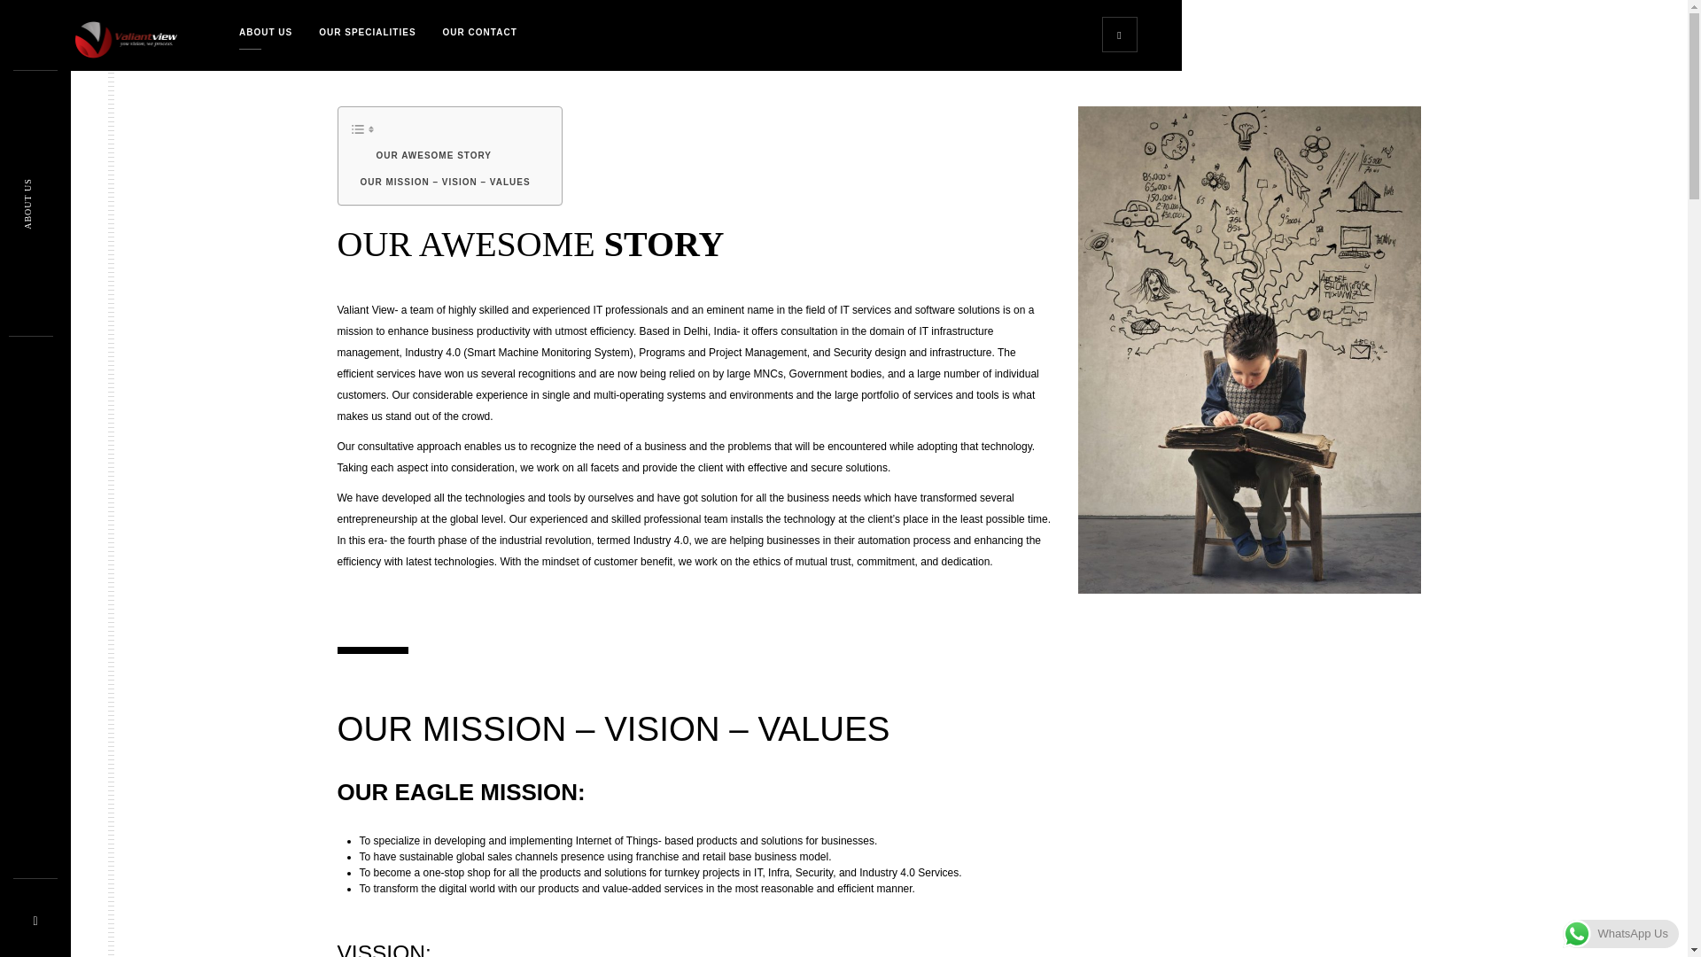  What do you see at coordinates (434, 156) in the screenshot?
I see `Our Awesome  Story` at bounding box center [434, 156].